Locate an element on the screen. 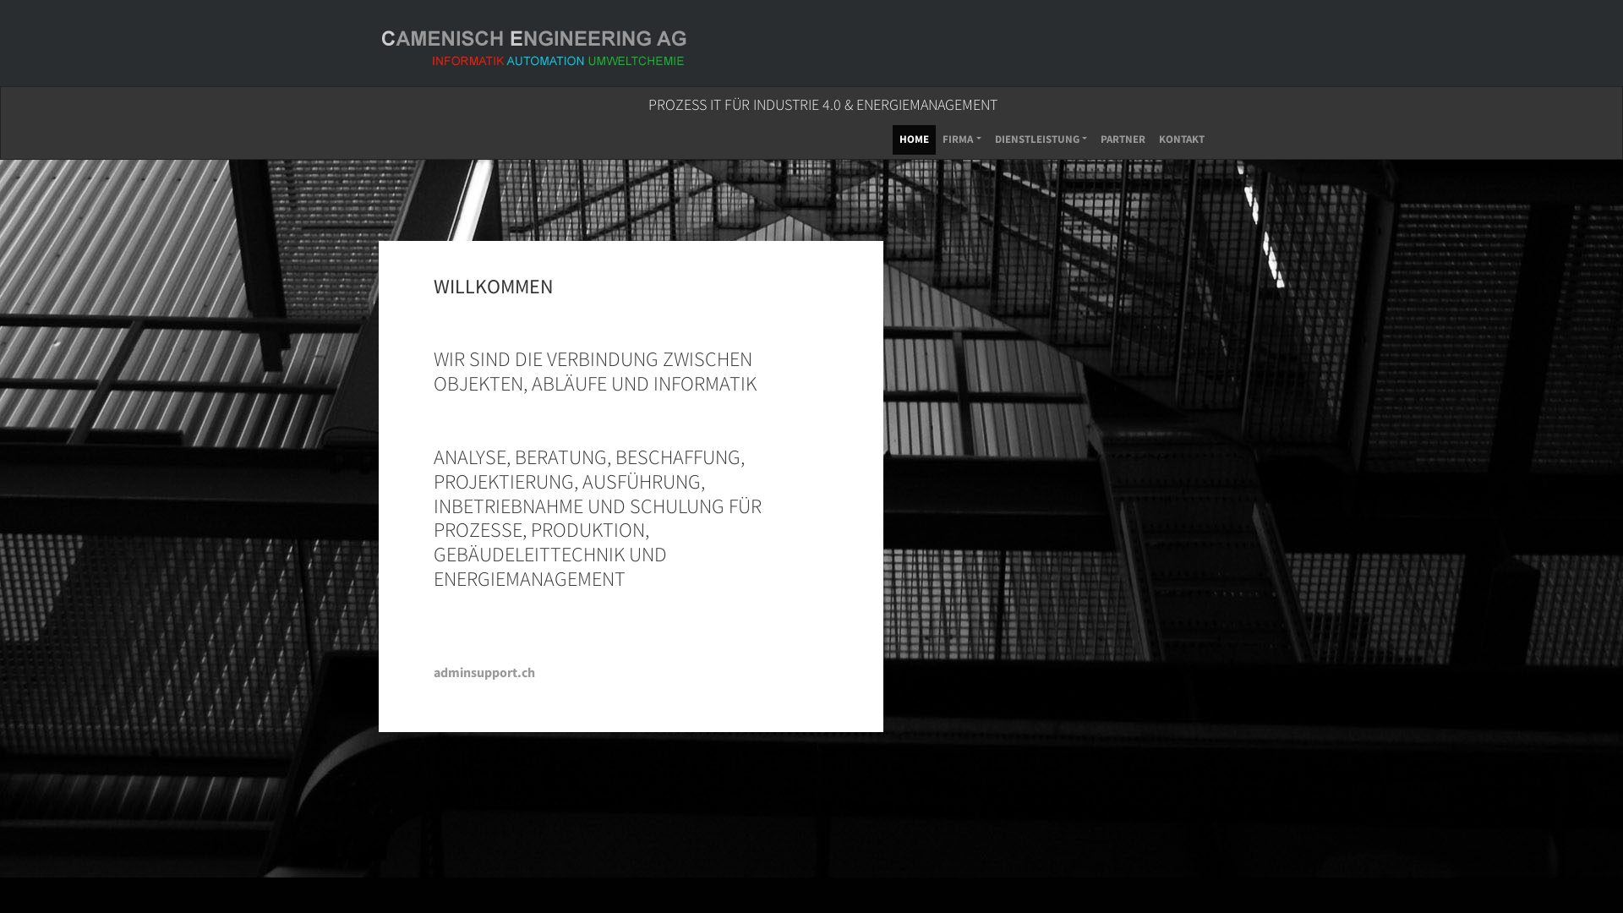  HOME is located at coordinates (915, 140).